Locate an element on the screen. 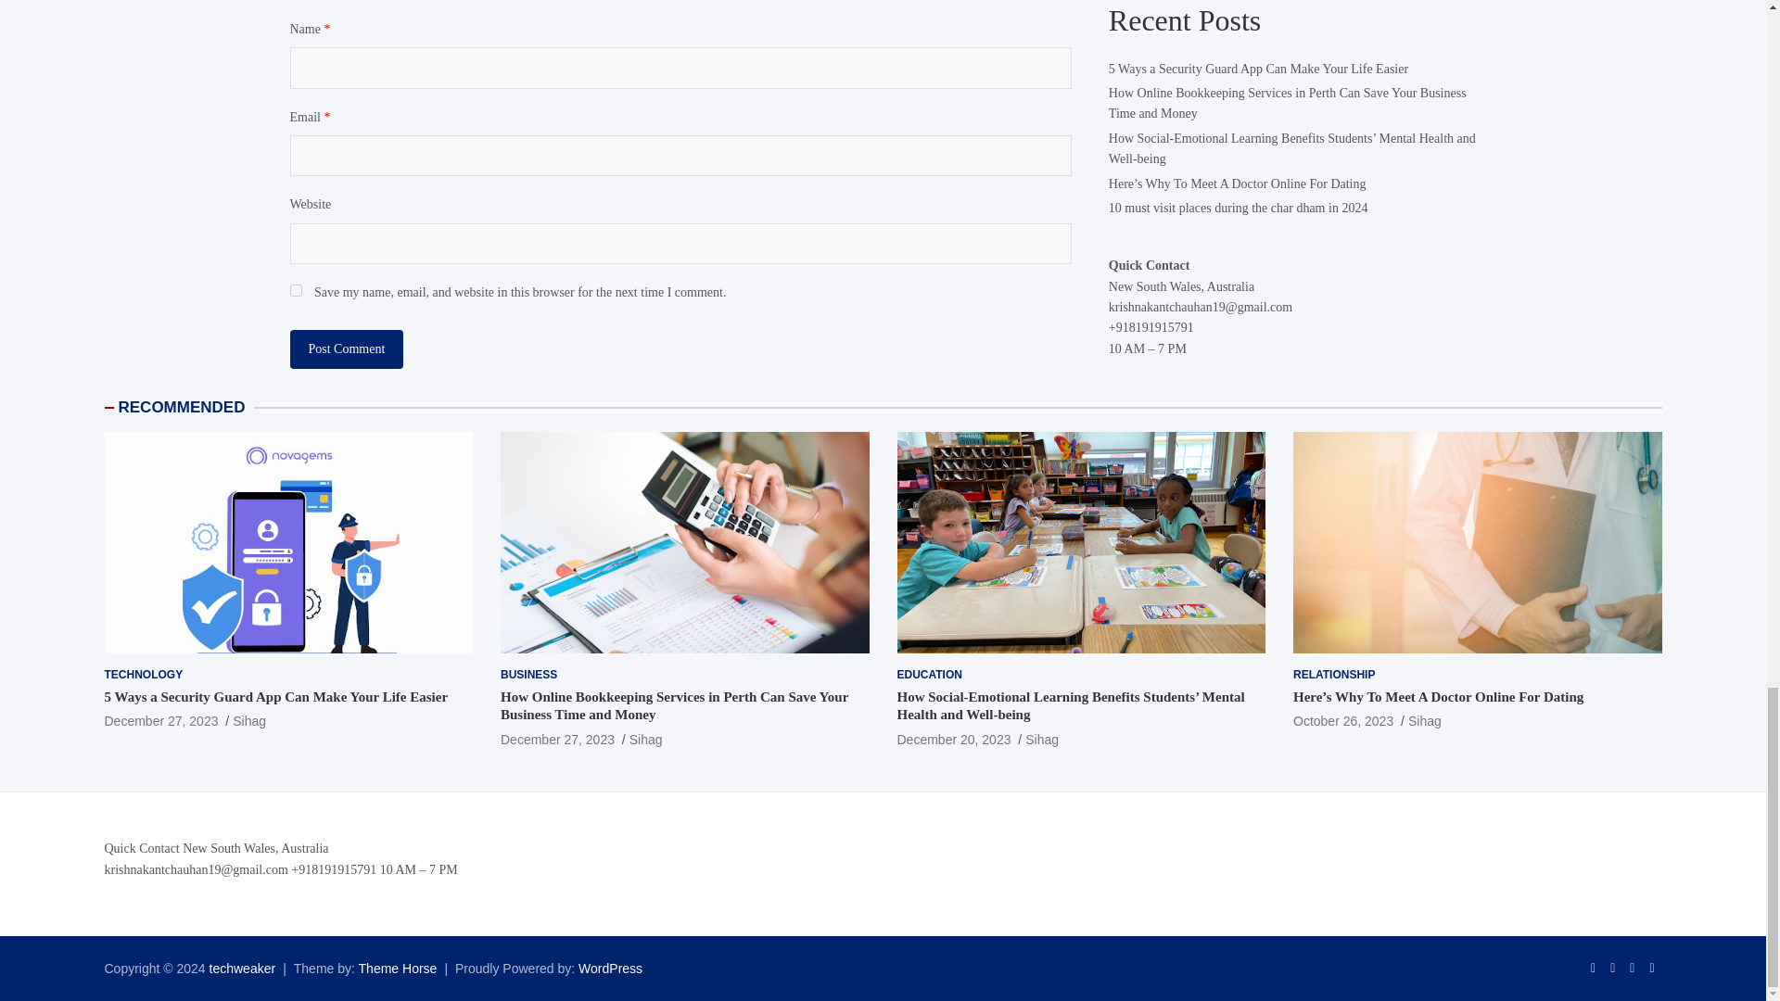 The height and width of the screenshot is (1001, 1780). techweaker is located at coordinates (243, 968).